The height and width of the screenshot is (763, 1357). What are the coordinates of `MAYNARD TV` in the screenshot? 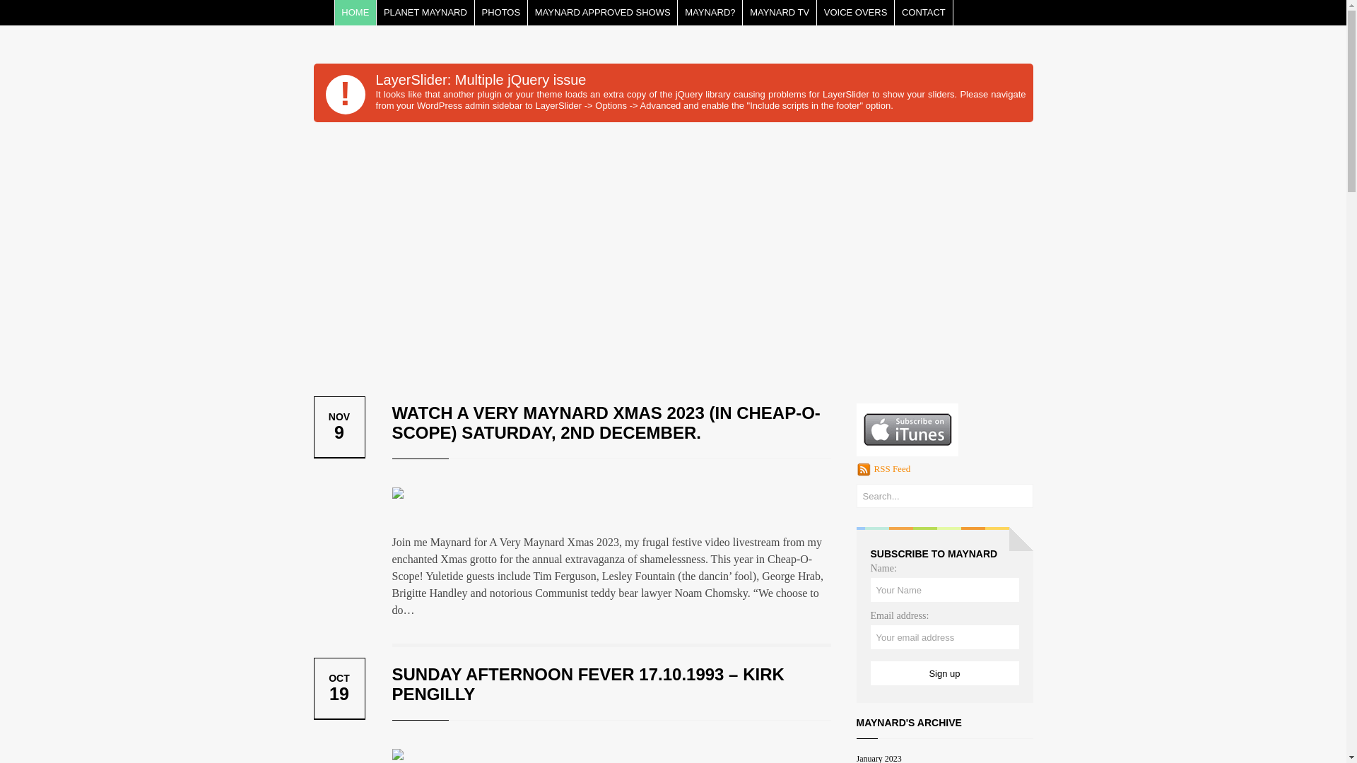 It's located at (780, 13).